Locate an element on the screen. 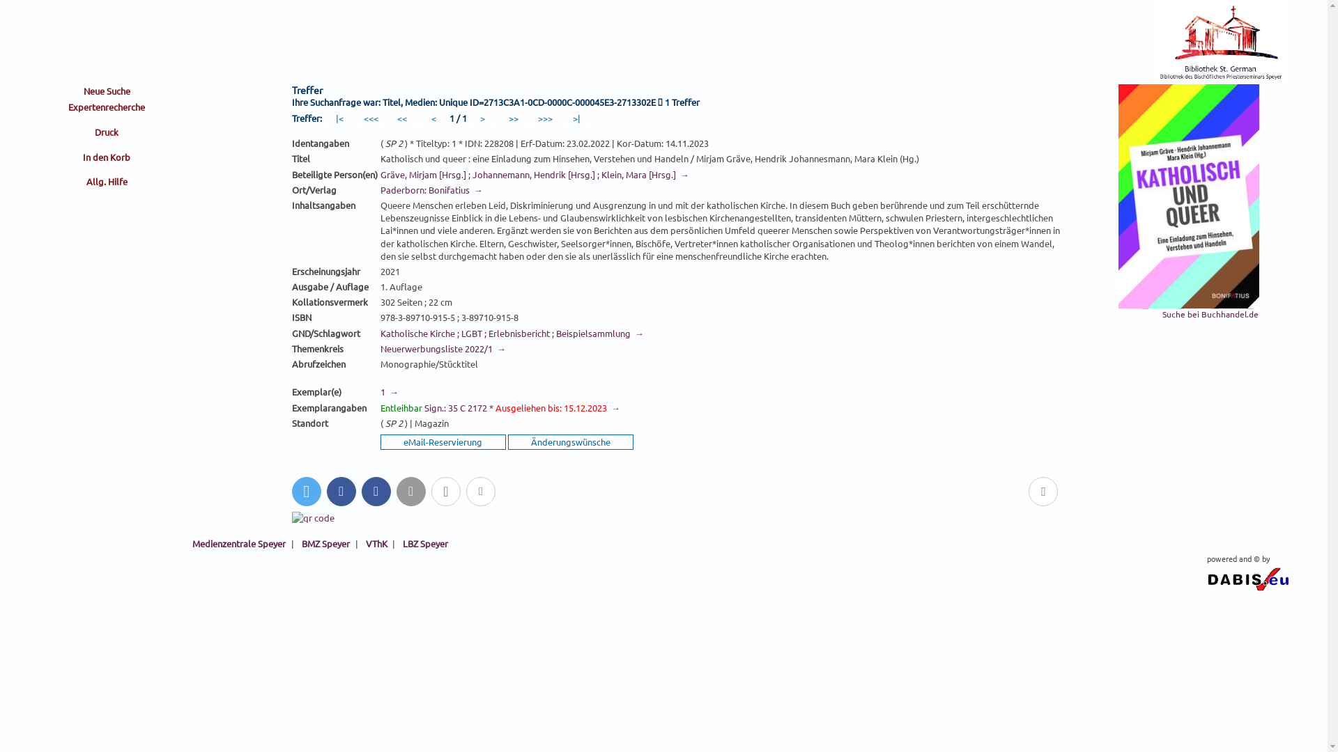 The image size is (1338, 752). Info is located at coordinates (446, 492).